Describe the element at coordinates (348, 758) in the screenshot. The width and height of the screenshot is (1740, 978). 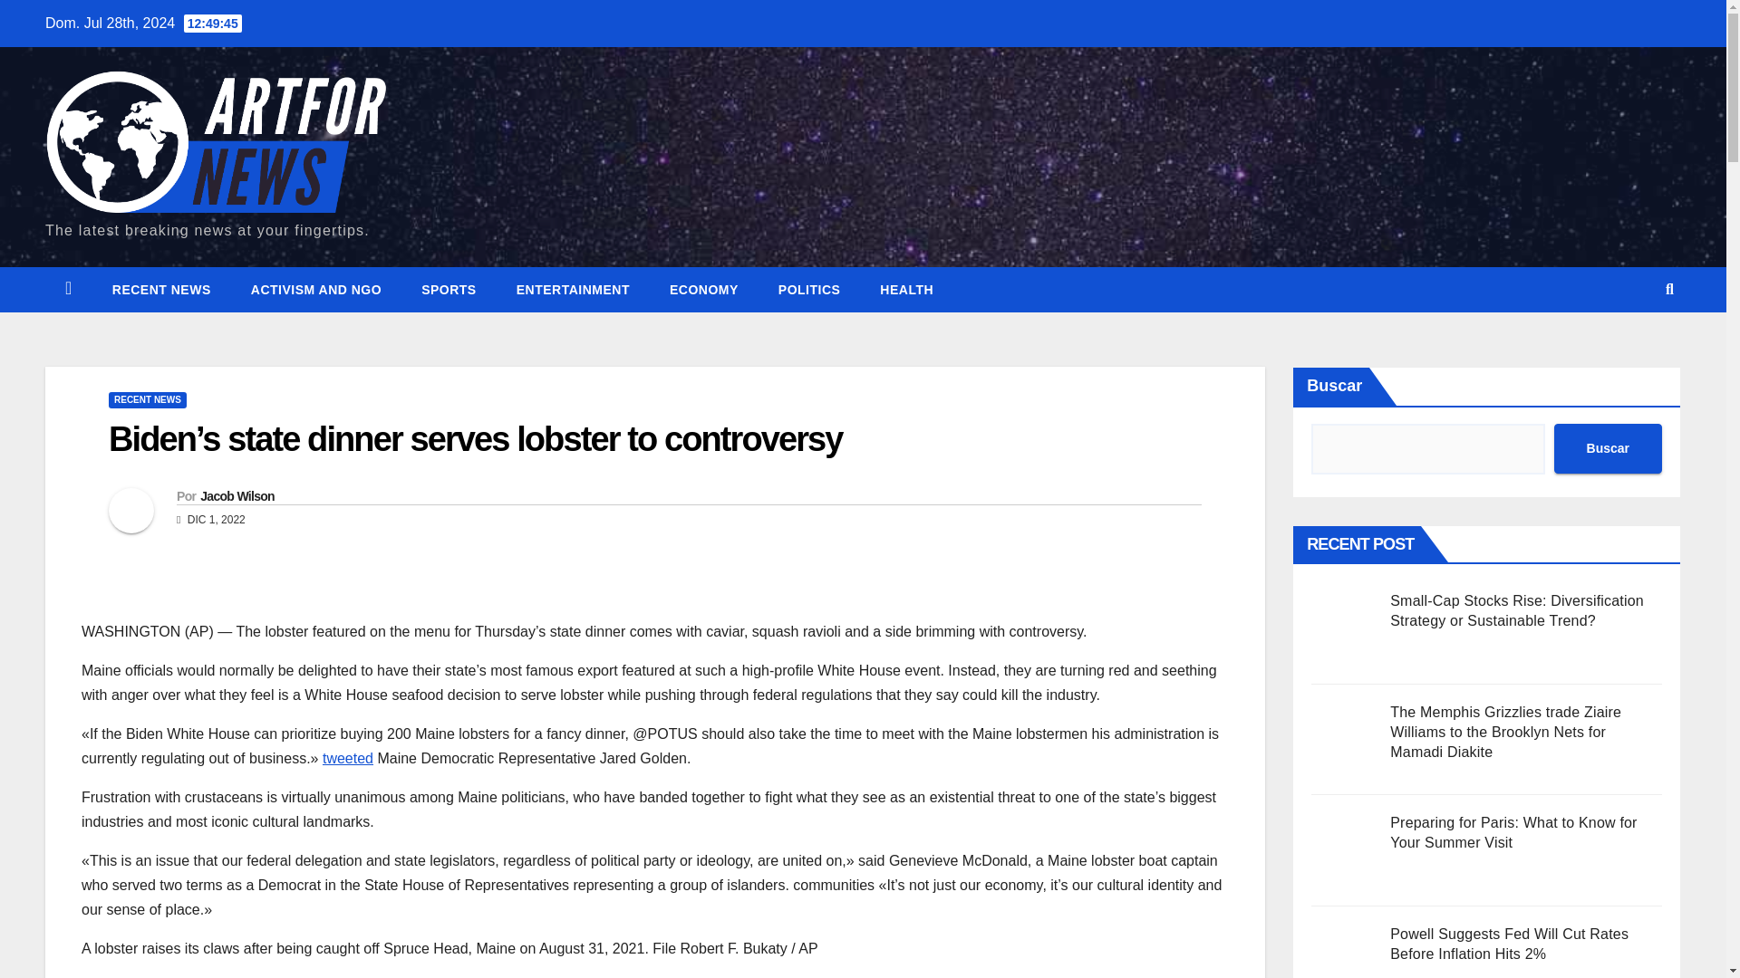
I see `tweeted` at that location.